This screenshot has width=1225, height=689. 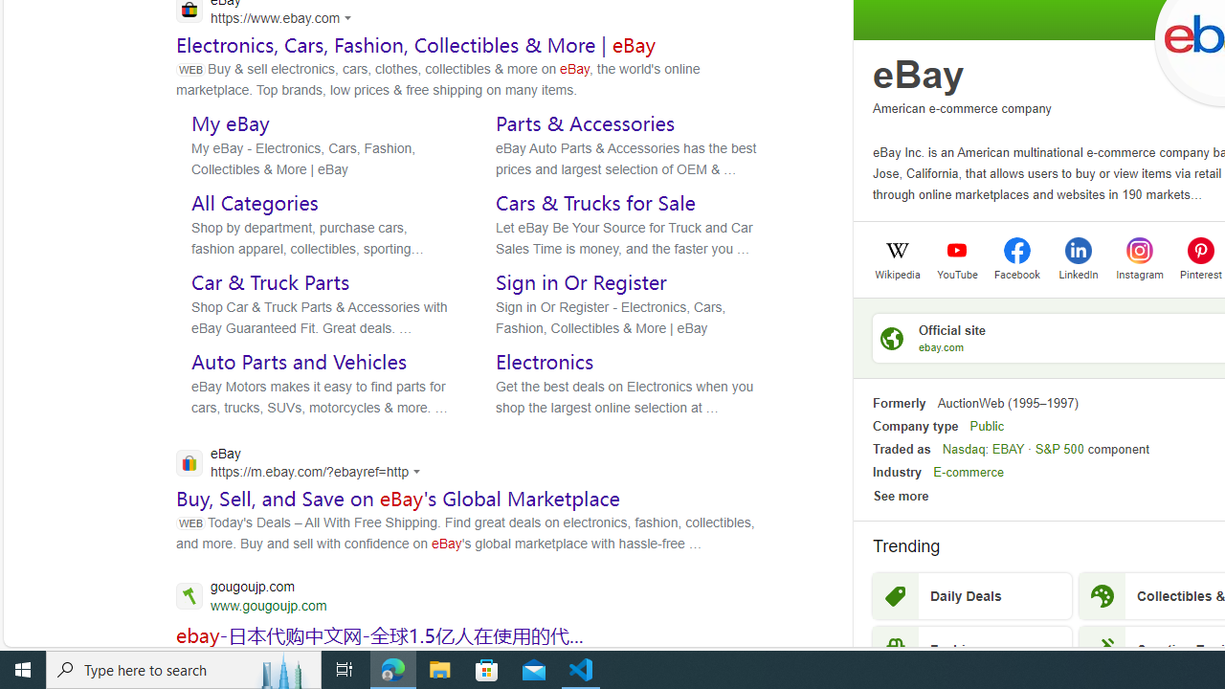 What do you see at coordinates (255, 202) in the screenshot?
I see `All Categories` at bounding box center [255, 202].